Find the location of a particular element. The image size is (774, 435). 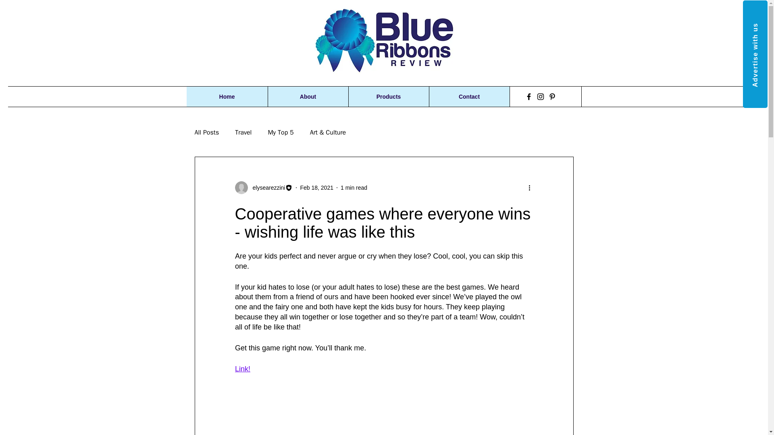

elysearezzini is located at coordinates (266, 188).